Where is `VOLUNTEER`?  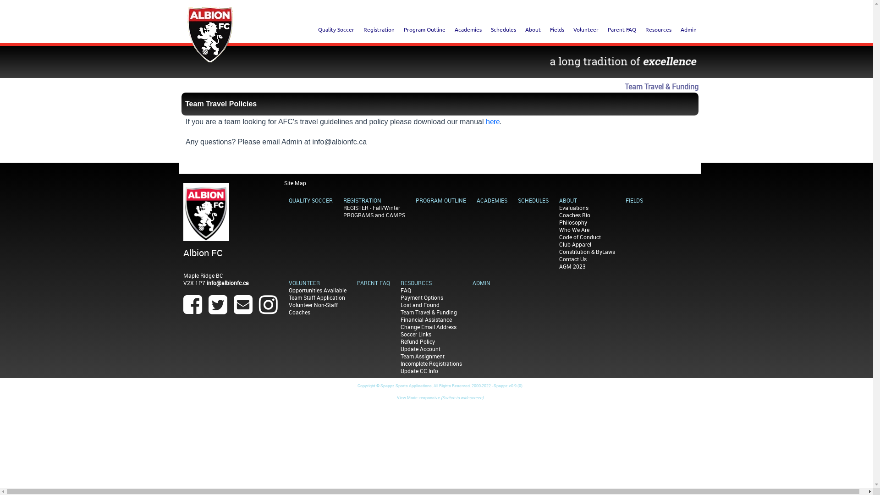 VOLUNTEER is located at coordinates (304, 283).